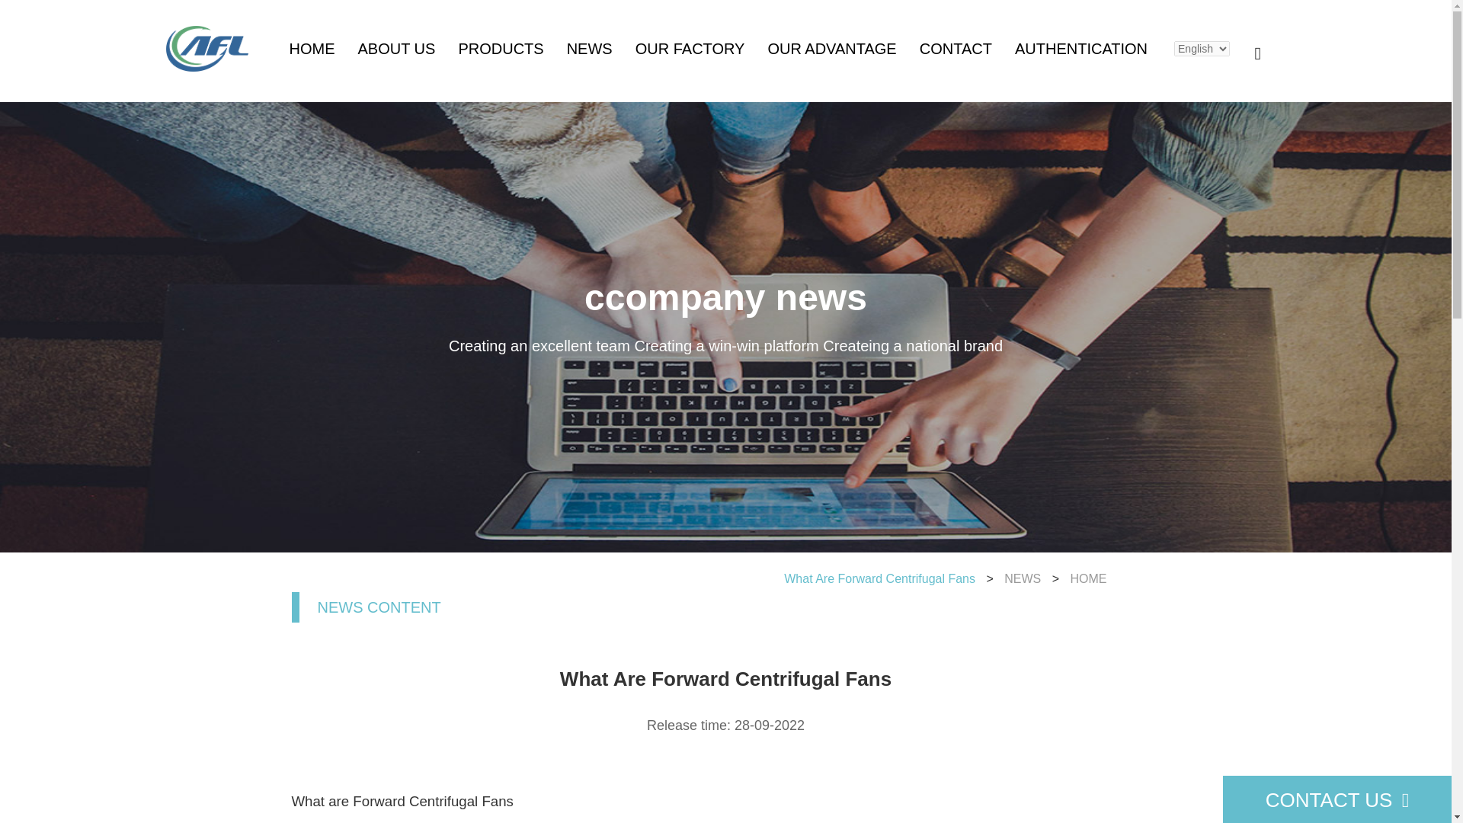 The image size is (1463, 823). What do you see at coordinates (429, 578) in the screenshot?
I see `NEWS` at bounding box center [429, 578].